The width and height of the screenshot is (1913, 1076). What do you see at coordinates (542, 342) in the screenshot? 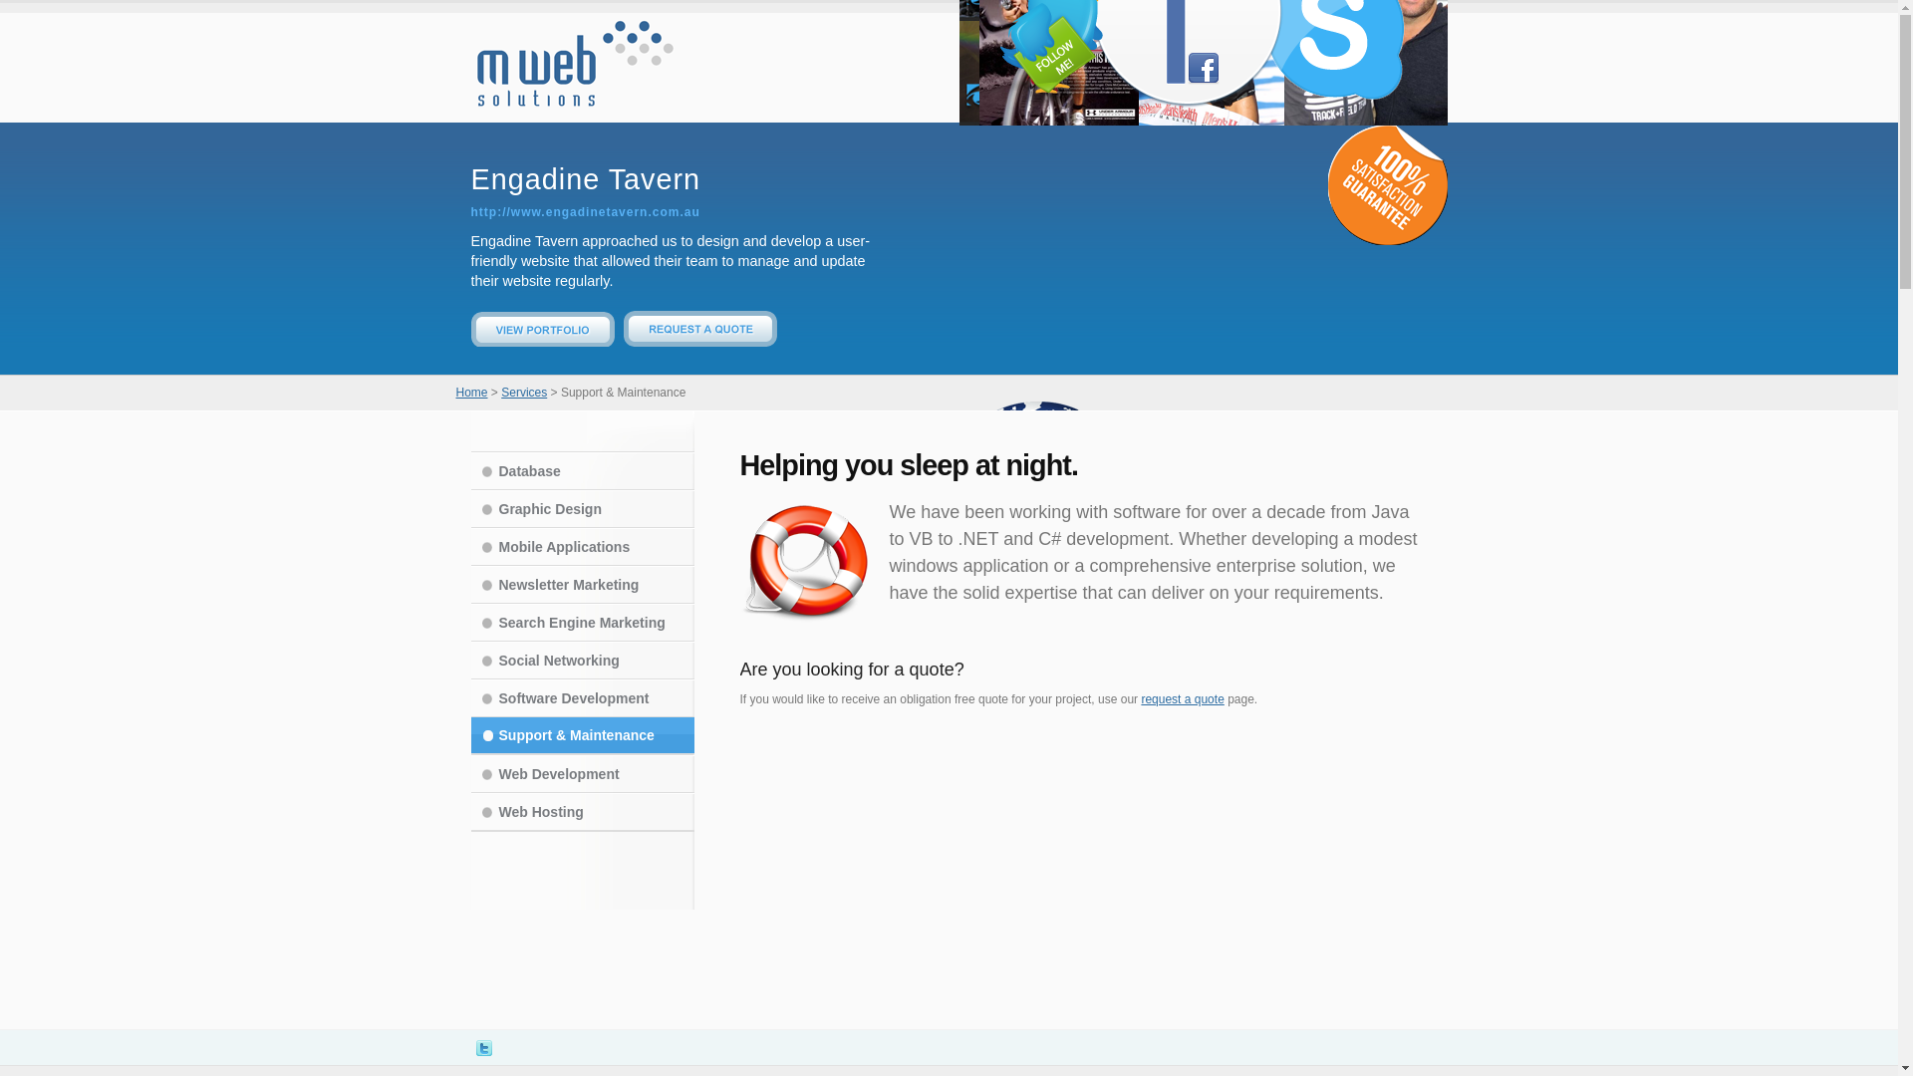
I see `View Portfolio` at bounding box center [542, 342].